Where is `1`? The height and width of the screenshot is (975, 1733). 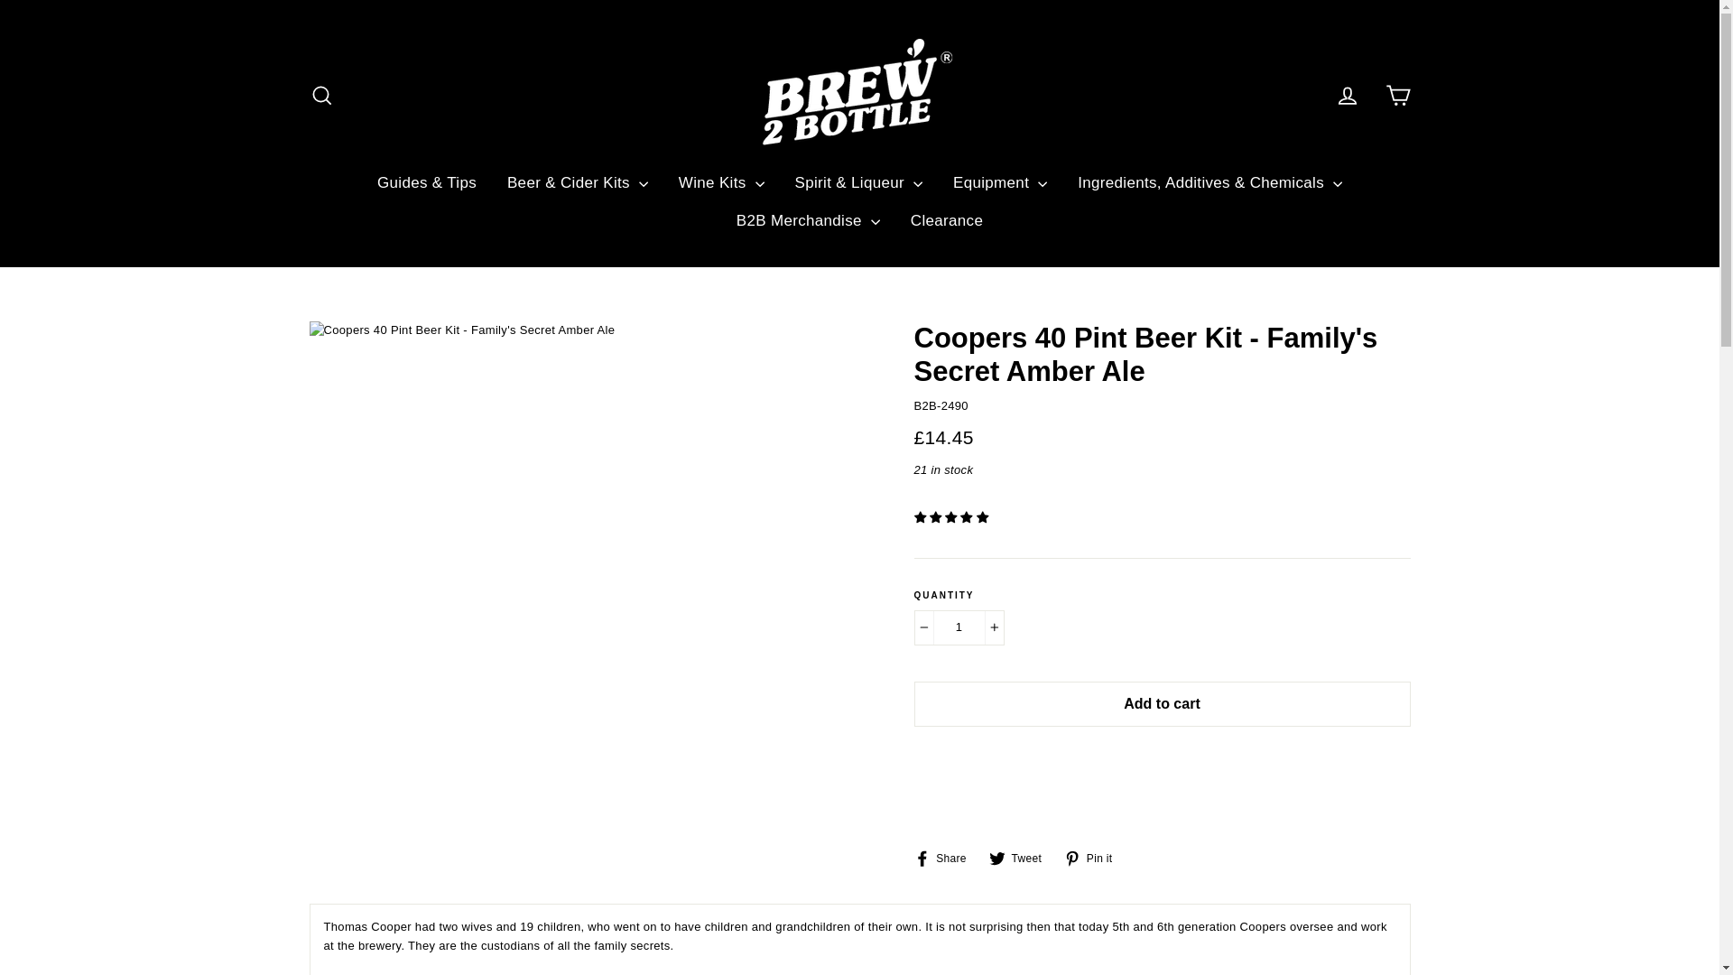 1 is located at coordinates (959, 627).